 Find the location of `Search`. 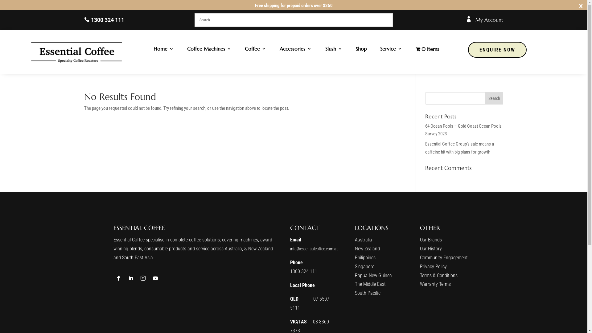

Search is located at coordinates (494, 98).